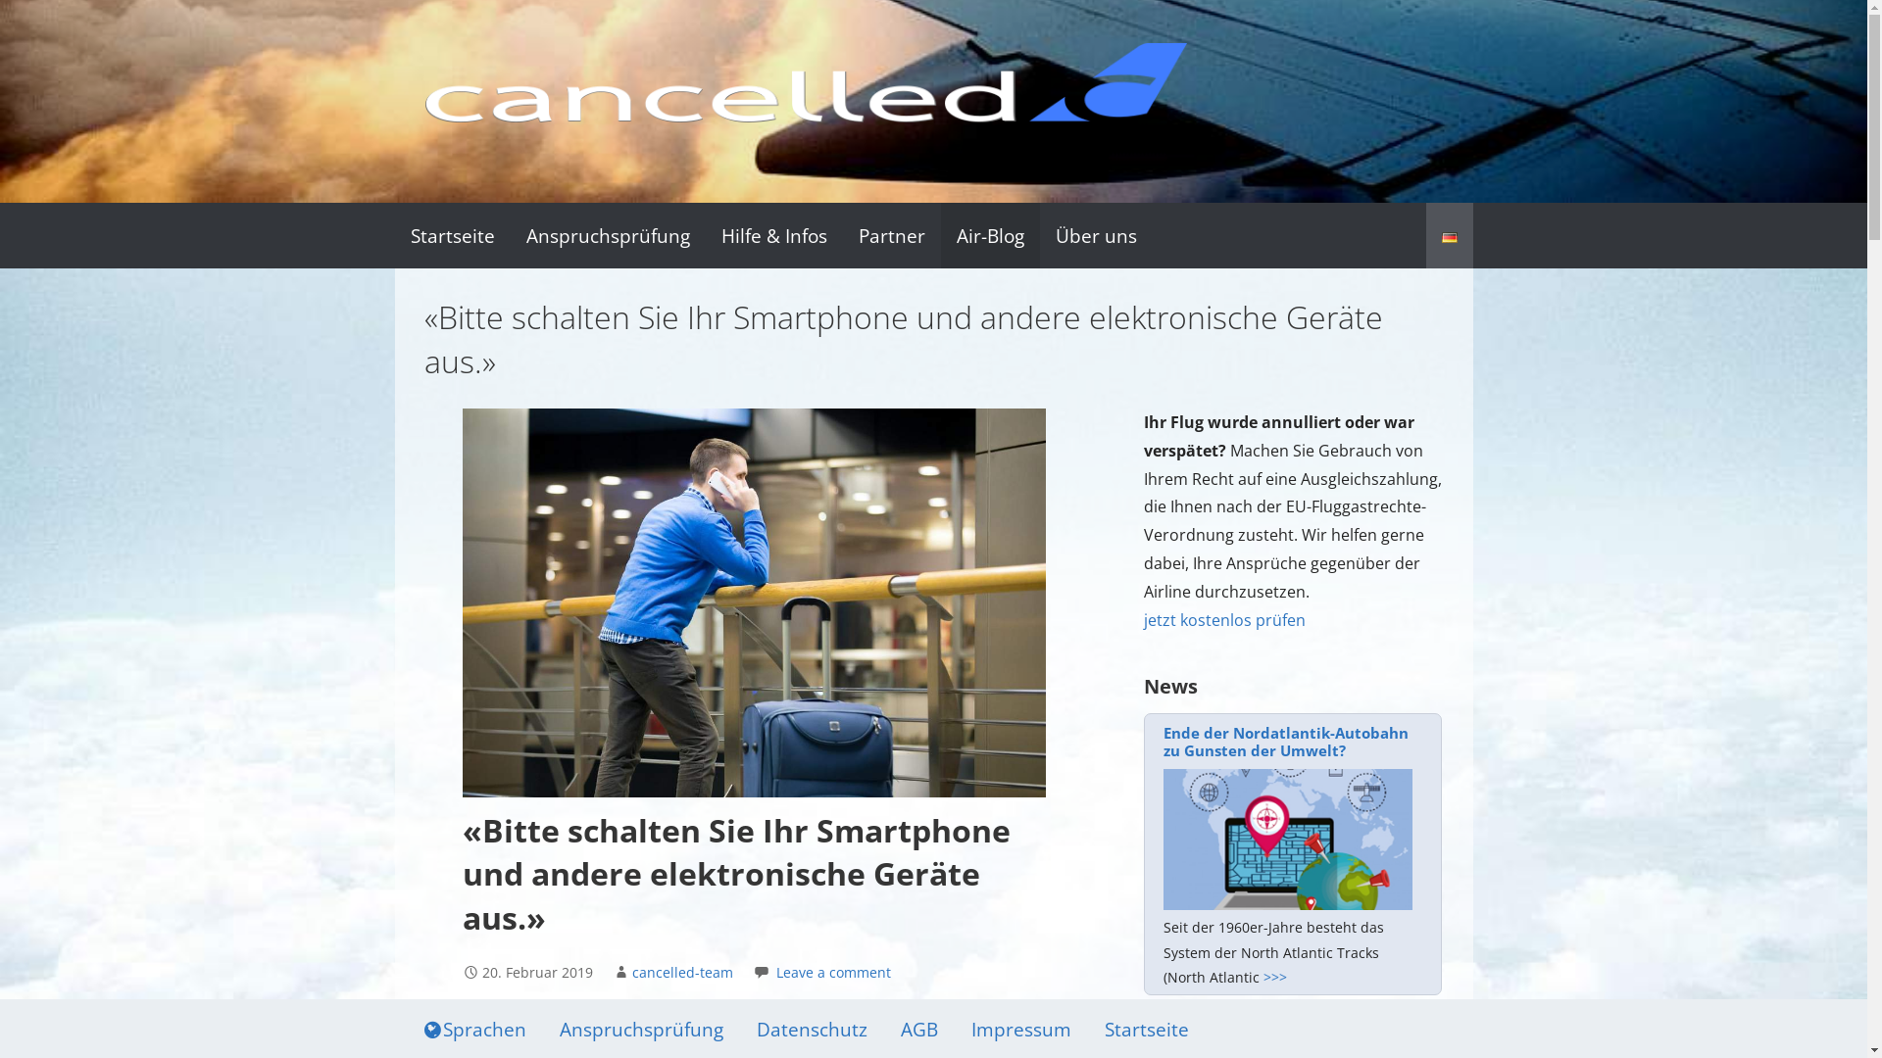 This screenshot has width=1882, height=1058. I want to click on >>>, so click(1275, 978).